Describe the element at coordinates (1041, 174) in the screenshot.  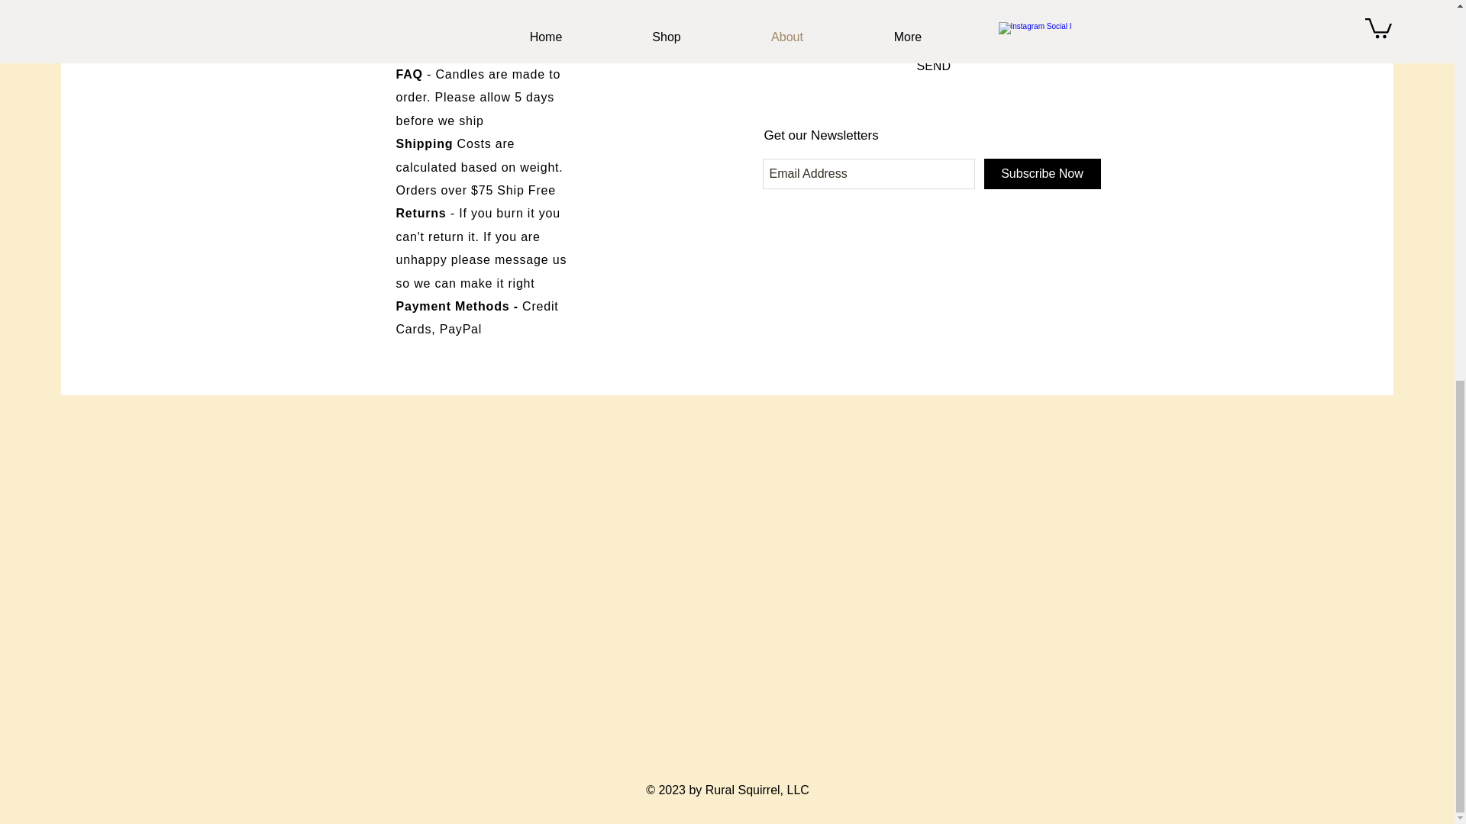
I see `Subscribe Now` at that location.